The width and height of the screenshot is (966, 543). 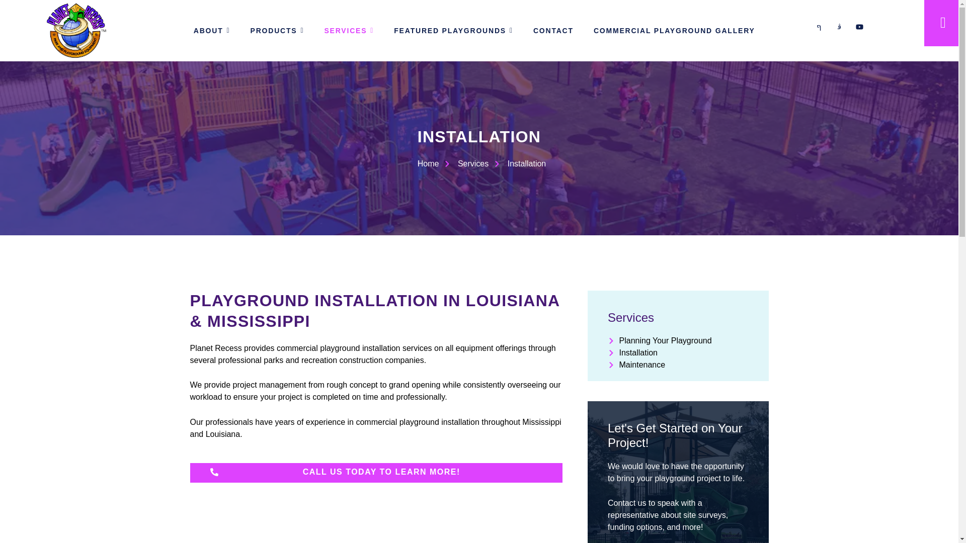 What do you see at coordinates (278, 31) in the screenshot?
I see `PRODUCTS` at bounding box center [278, 31].